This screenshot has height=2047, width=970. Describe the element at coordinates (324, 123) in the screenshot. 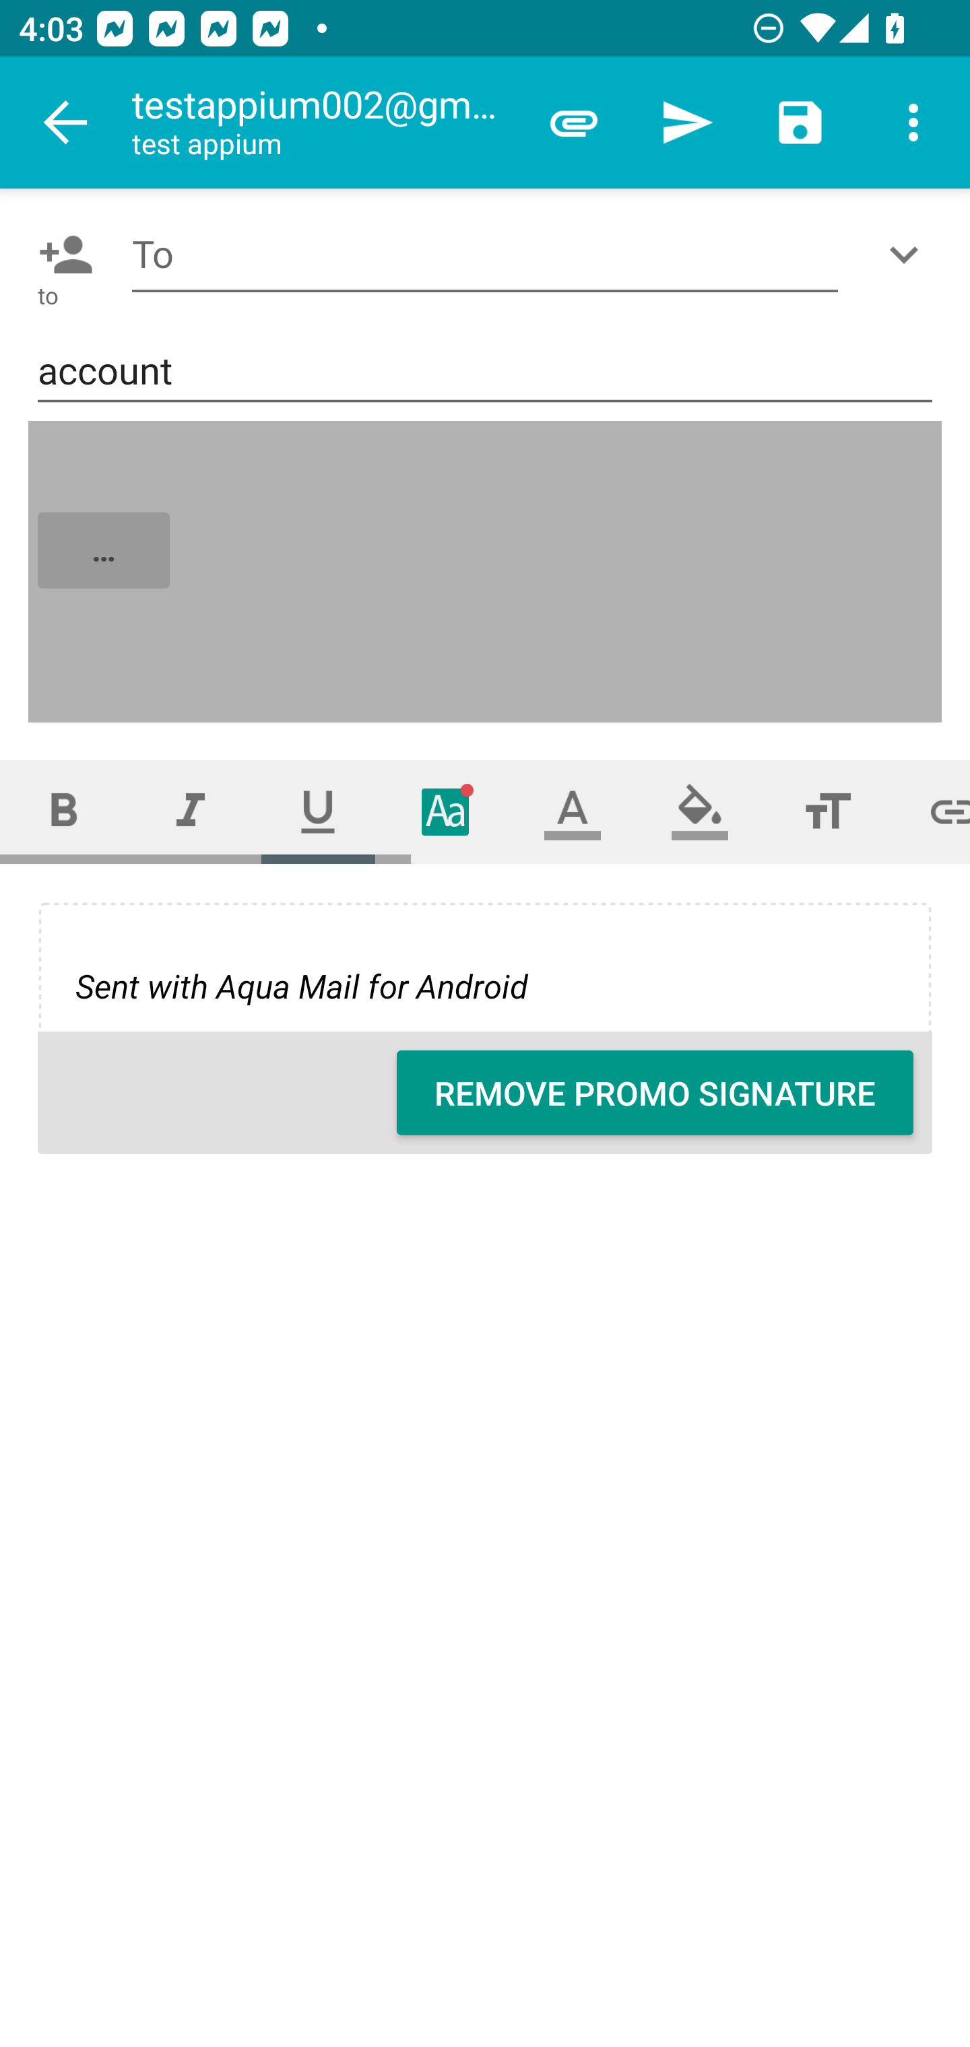

I see `testappium002@gmail.com test appium` at that location.